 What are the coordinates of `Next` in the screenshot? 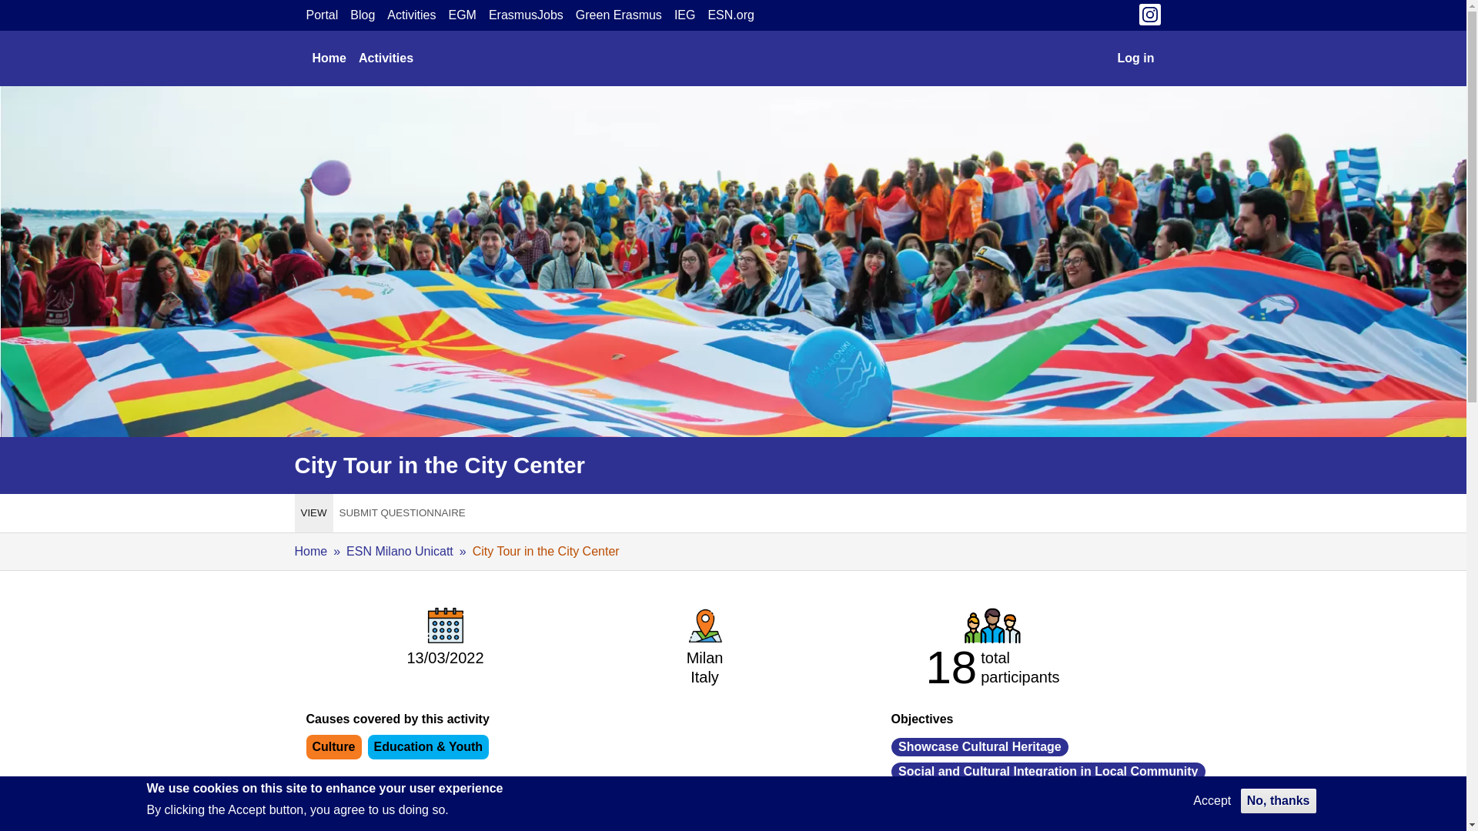 It's located at (1140, 825).